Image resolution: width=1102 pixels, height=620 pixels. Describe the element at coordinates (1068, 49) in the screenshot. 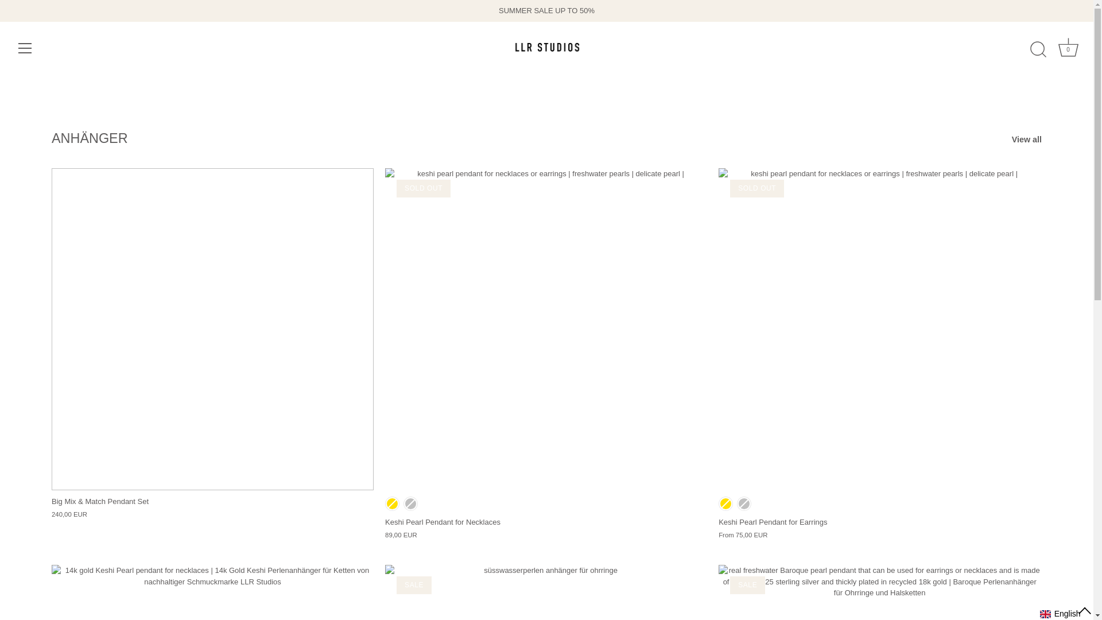

I see `925 sterling silver 18k gold plated` at that location.